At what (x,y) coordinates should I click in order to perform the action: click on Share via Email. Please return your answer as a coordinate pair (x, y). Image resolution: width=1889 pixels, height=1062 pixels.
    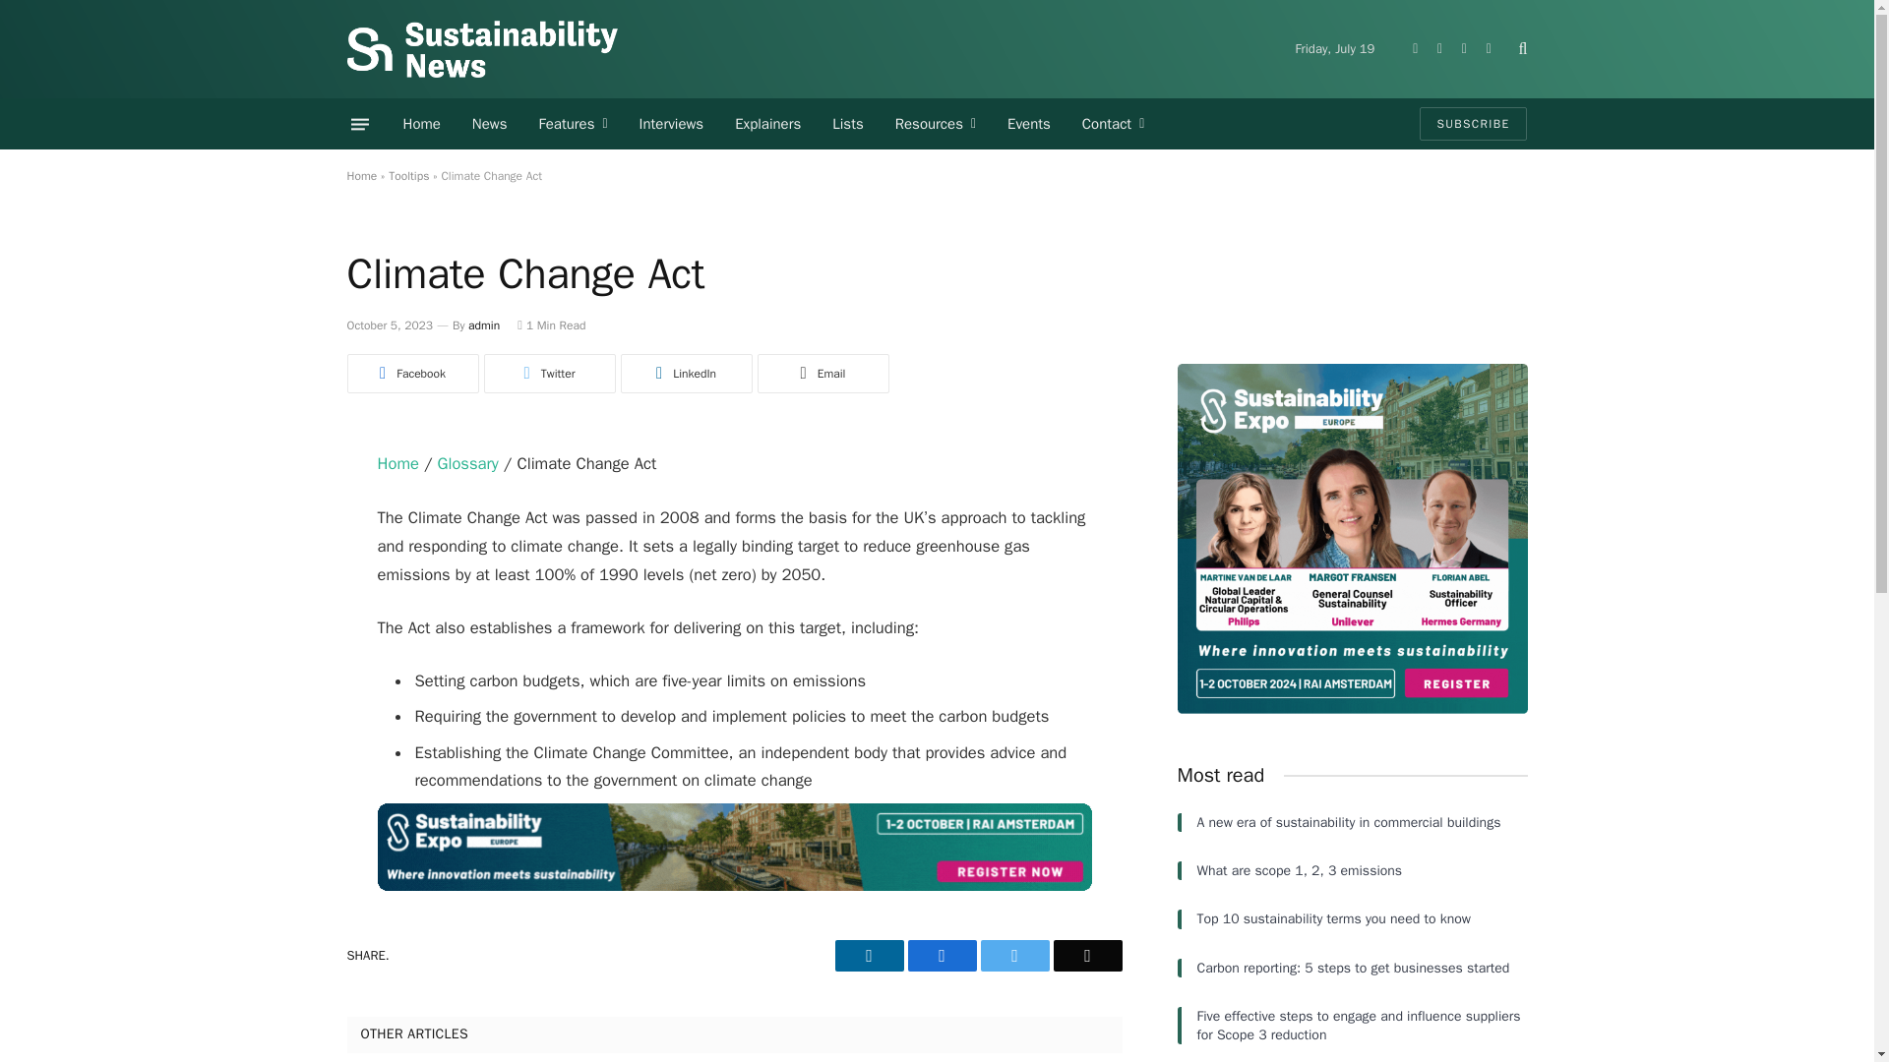
    Looking at the image, I should click on (823, 373).